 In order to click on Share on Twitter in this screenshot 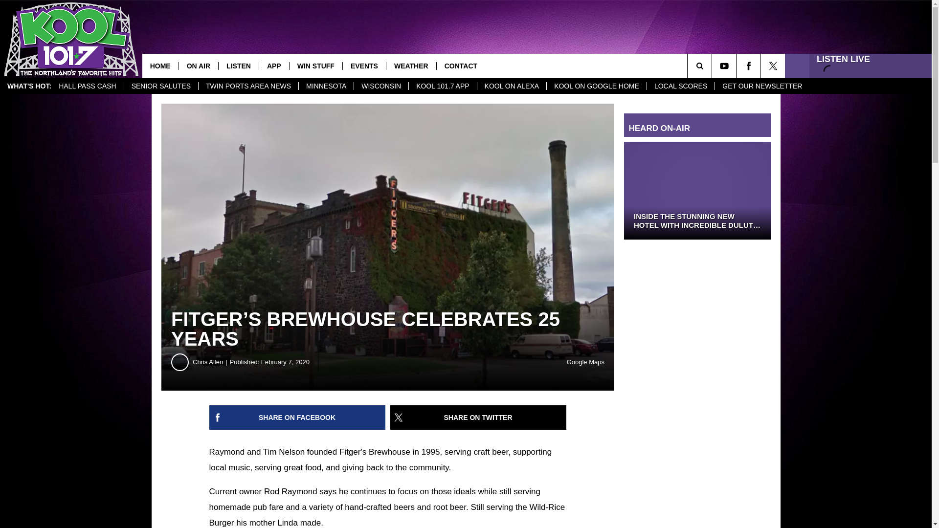, I will do `click(478, 418)`.